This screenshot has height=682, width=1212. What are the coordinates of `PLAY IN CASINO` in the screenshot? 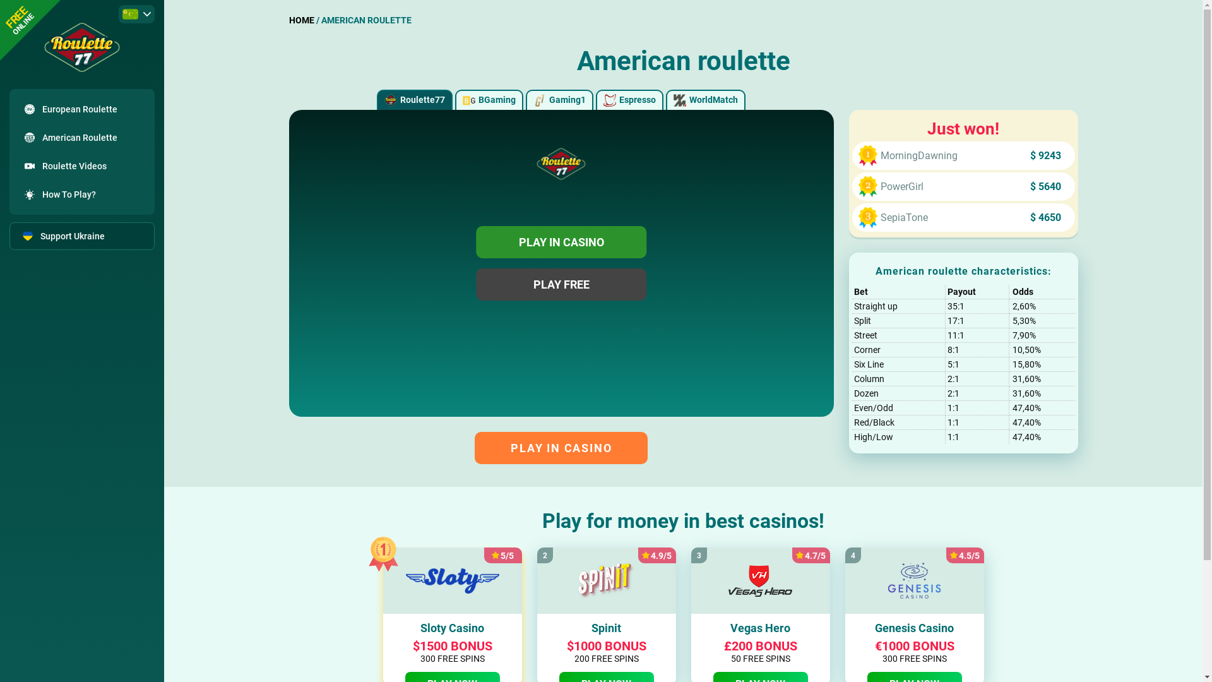 It's located at (561, 448).